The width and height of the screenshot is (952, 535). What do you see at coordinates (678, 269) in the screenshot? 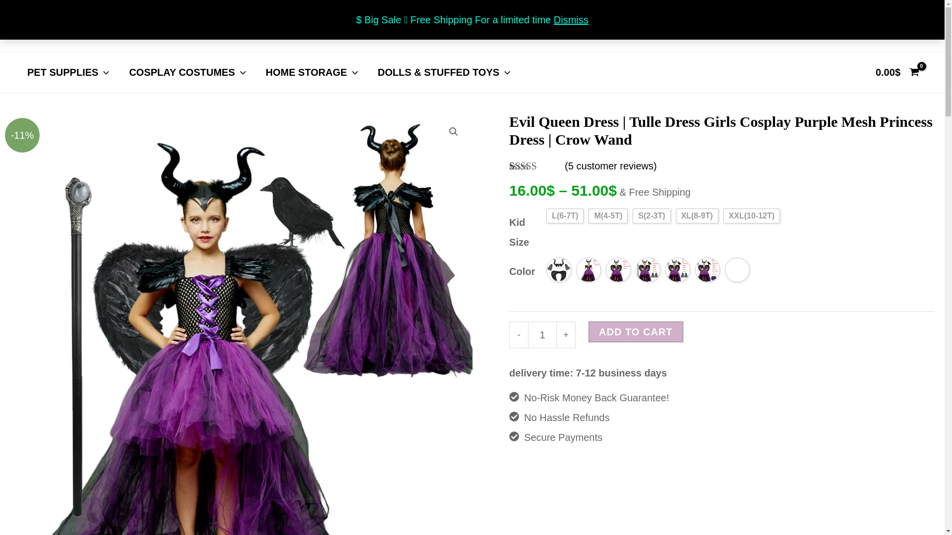
I see `Dress Sets 04` at bounding box center [678, 269].